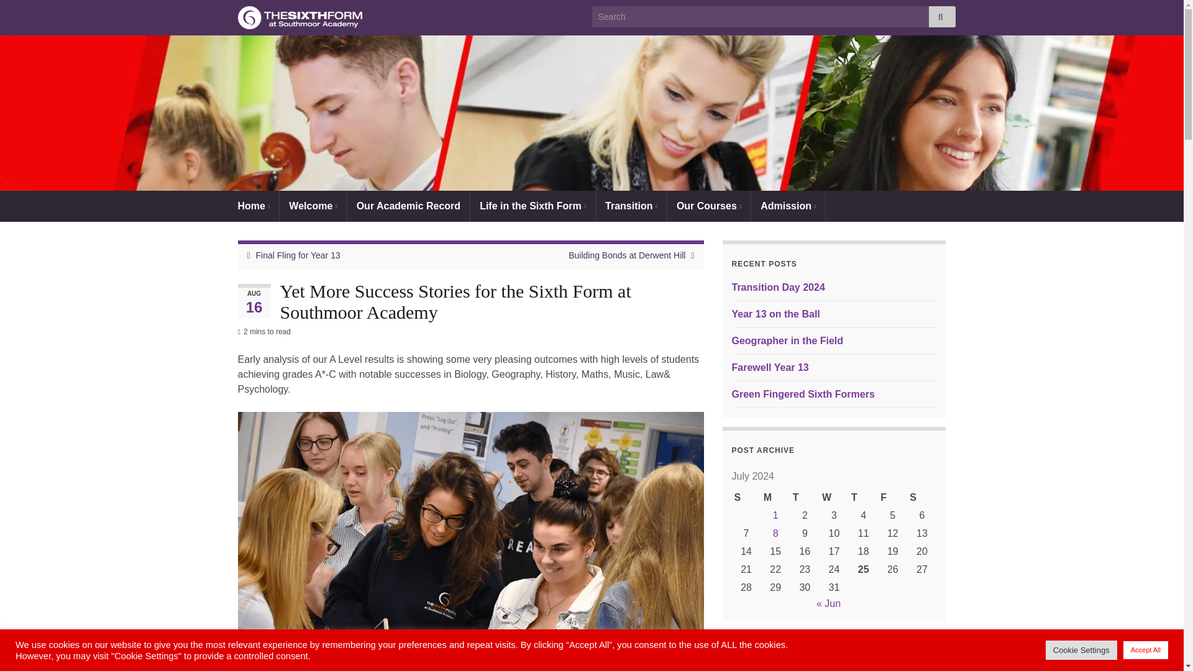  What do you see at coordinates (1146, 650) in the screenshot?
I see `Accept All` at bounding box center [1146, 650].